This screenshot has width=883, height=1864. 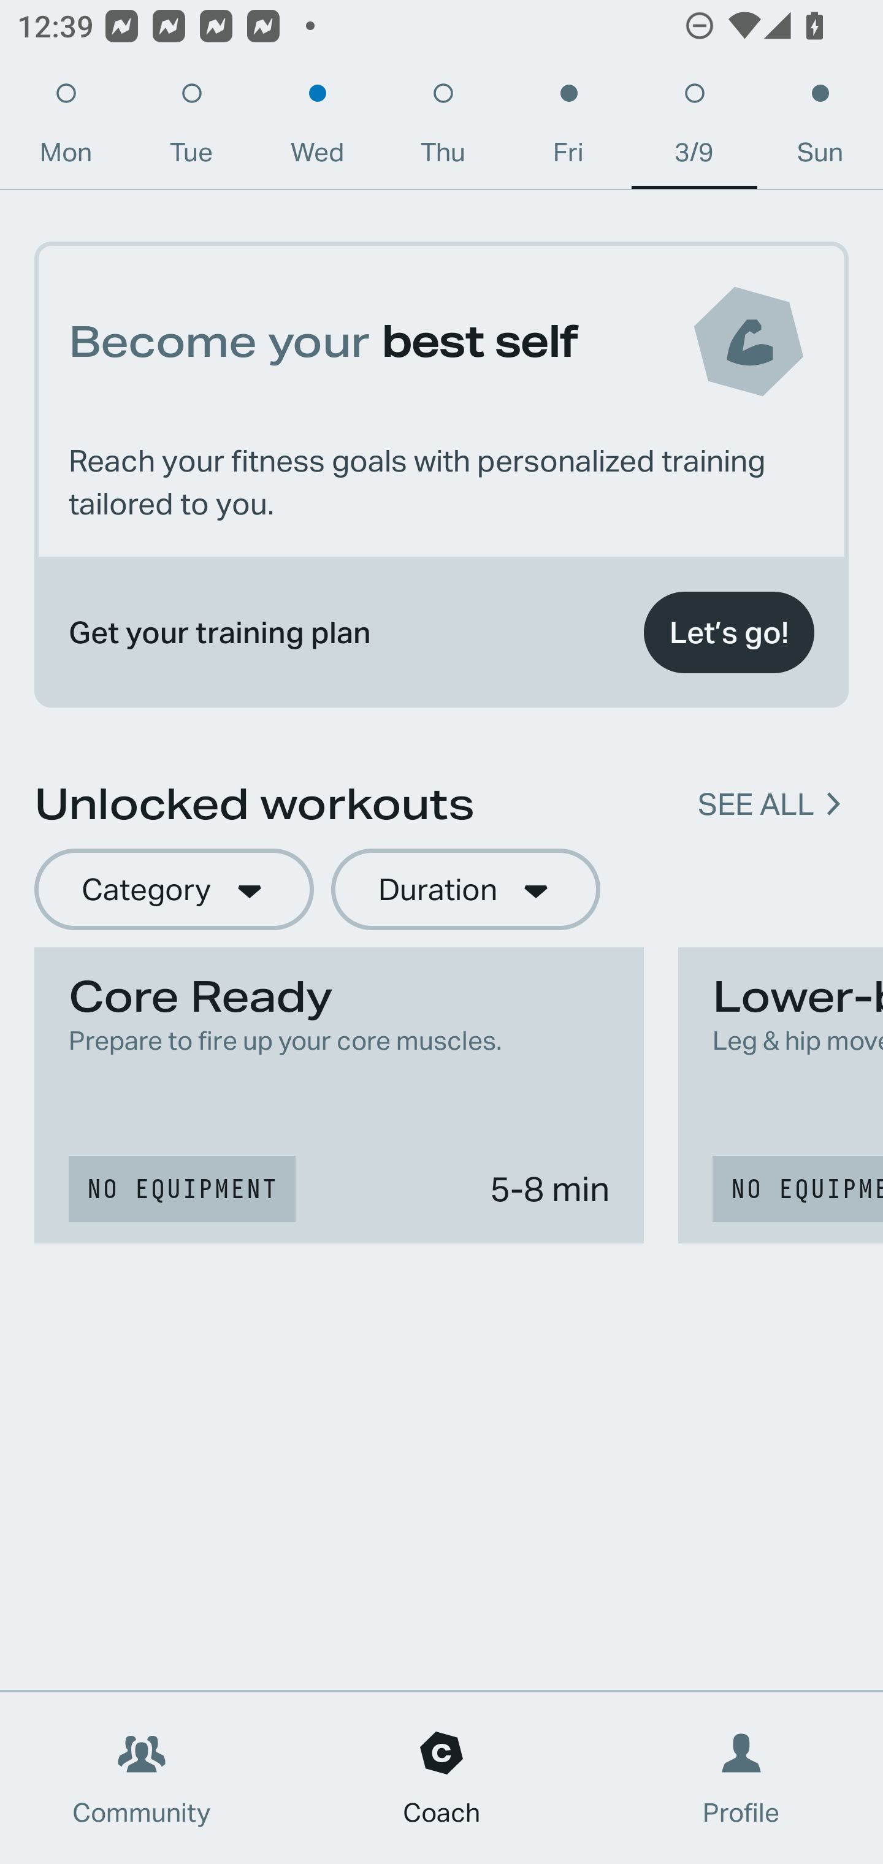 What do you see at coordinates (465, 890) in the screenshot?
I see `Duration` at bounding box center [465, 890].